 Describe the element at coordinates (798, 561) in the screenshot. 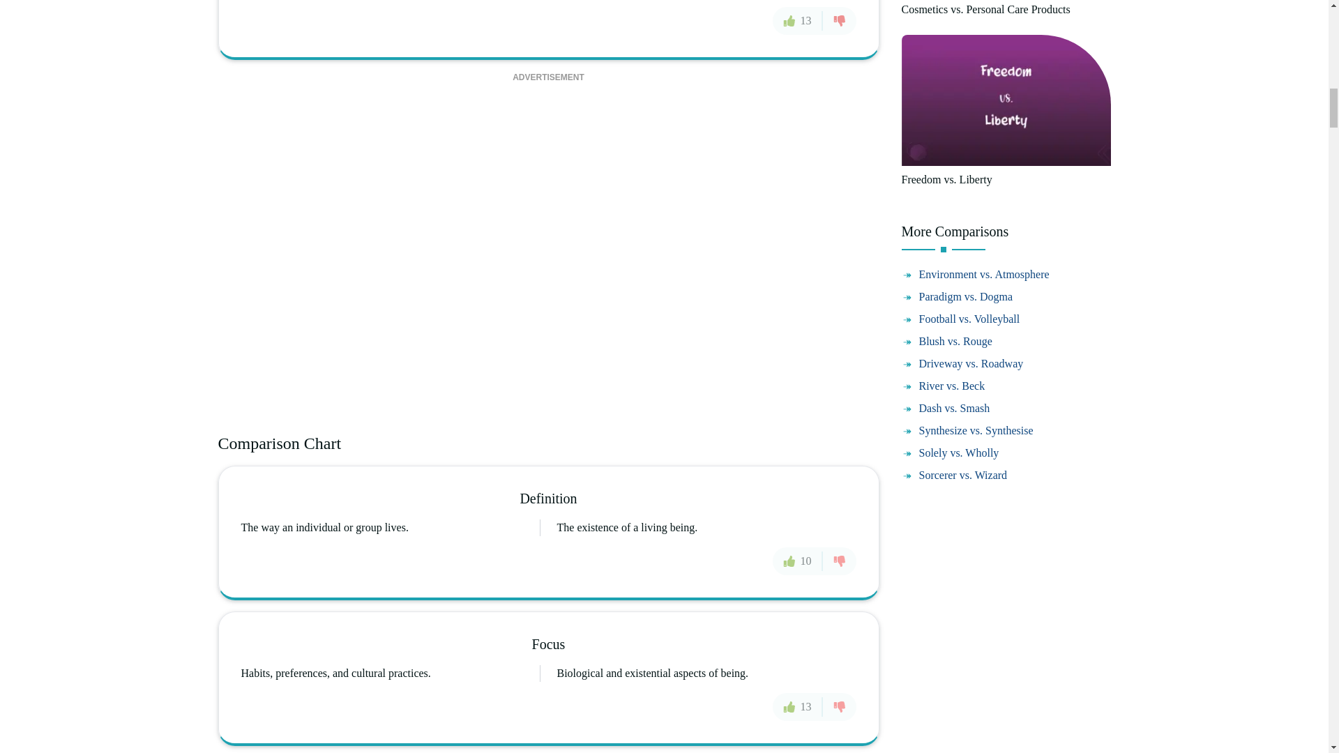

I see `10` at that location.